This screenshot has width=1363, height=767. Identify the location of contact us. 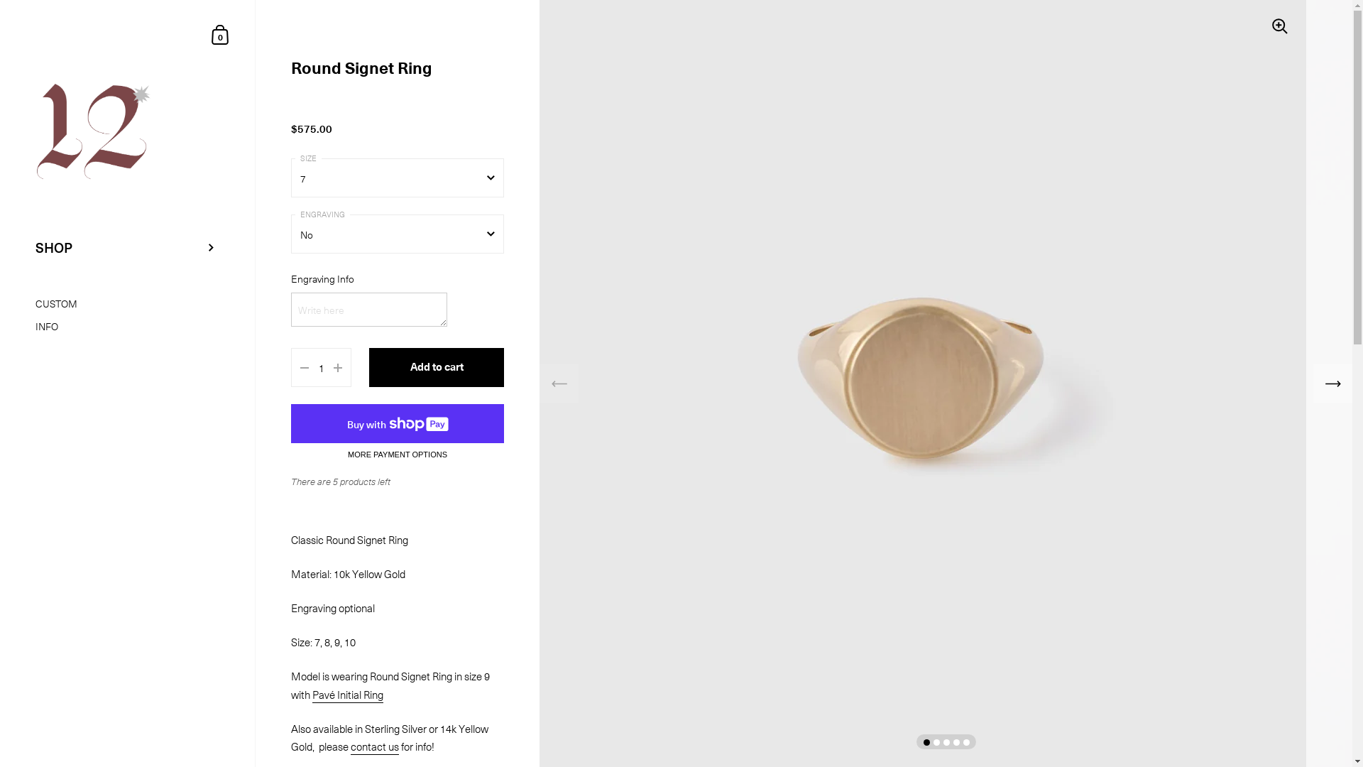
(375, 747).